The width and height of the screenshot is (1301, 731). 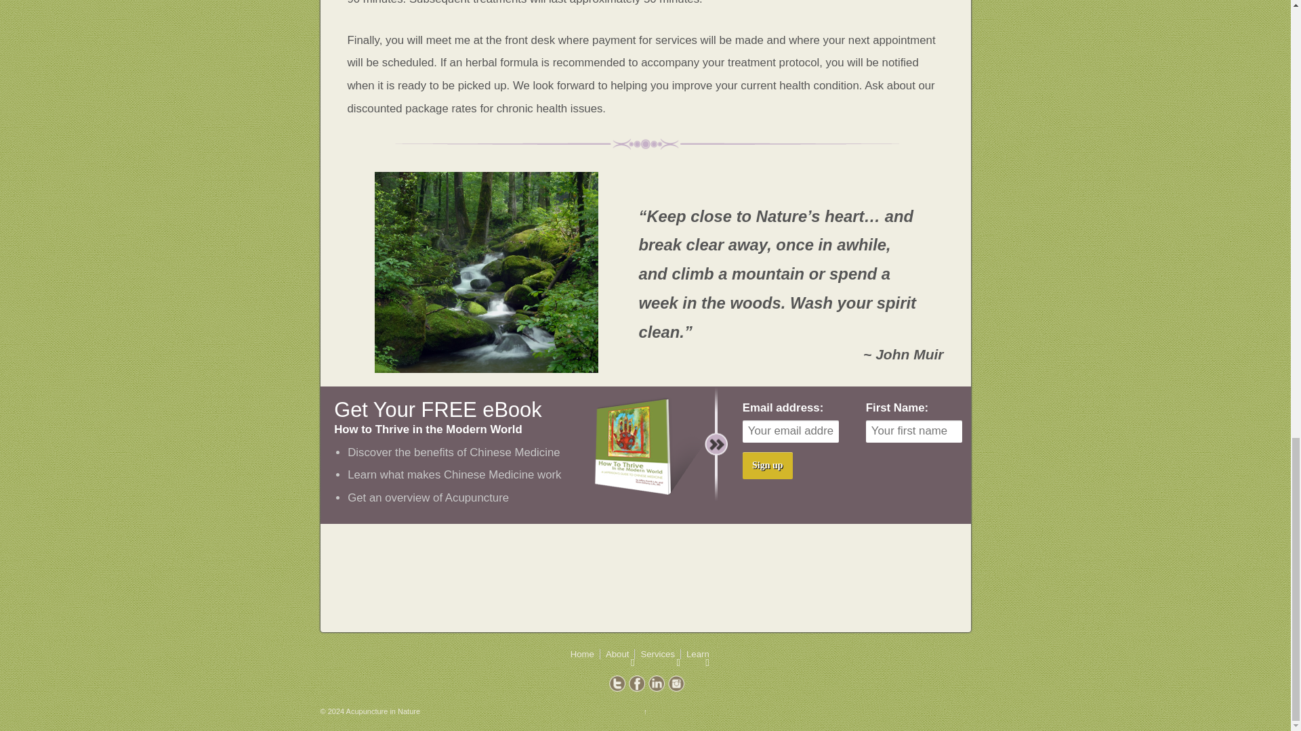 I want to click on Learn, so click(x=695, y=654).